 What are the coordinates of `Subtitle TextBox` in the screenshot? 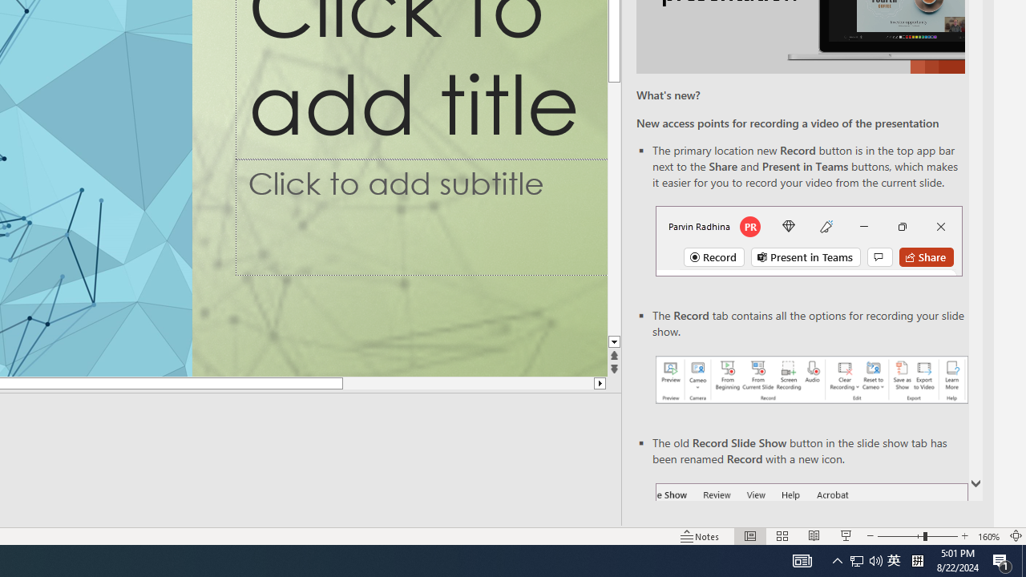 It's located at (422, 217).